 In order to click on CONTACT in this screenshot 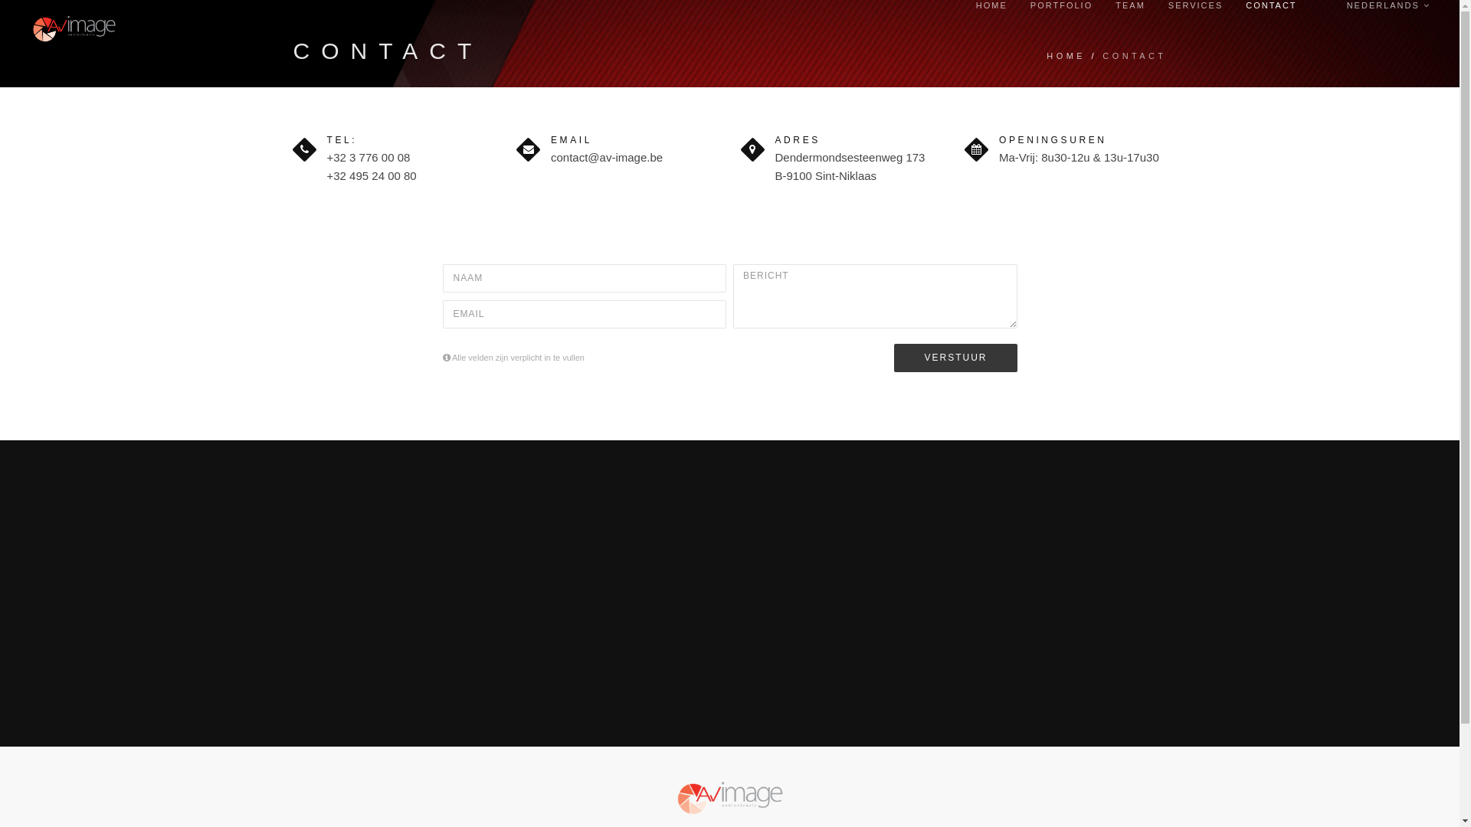, I will do `click(1271, 5)`.